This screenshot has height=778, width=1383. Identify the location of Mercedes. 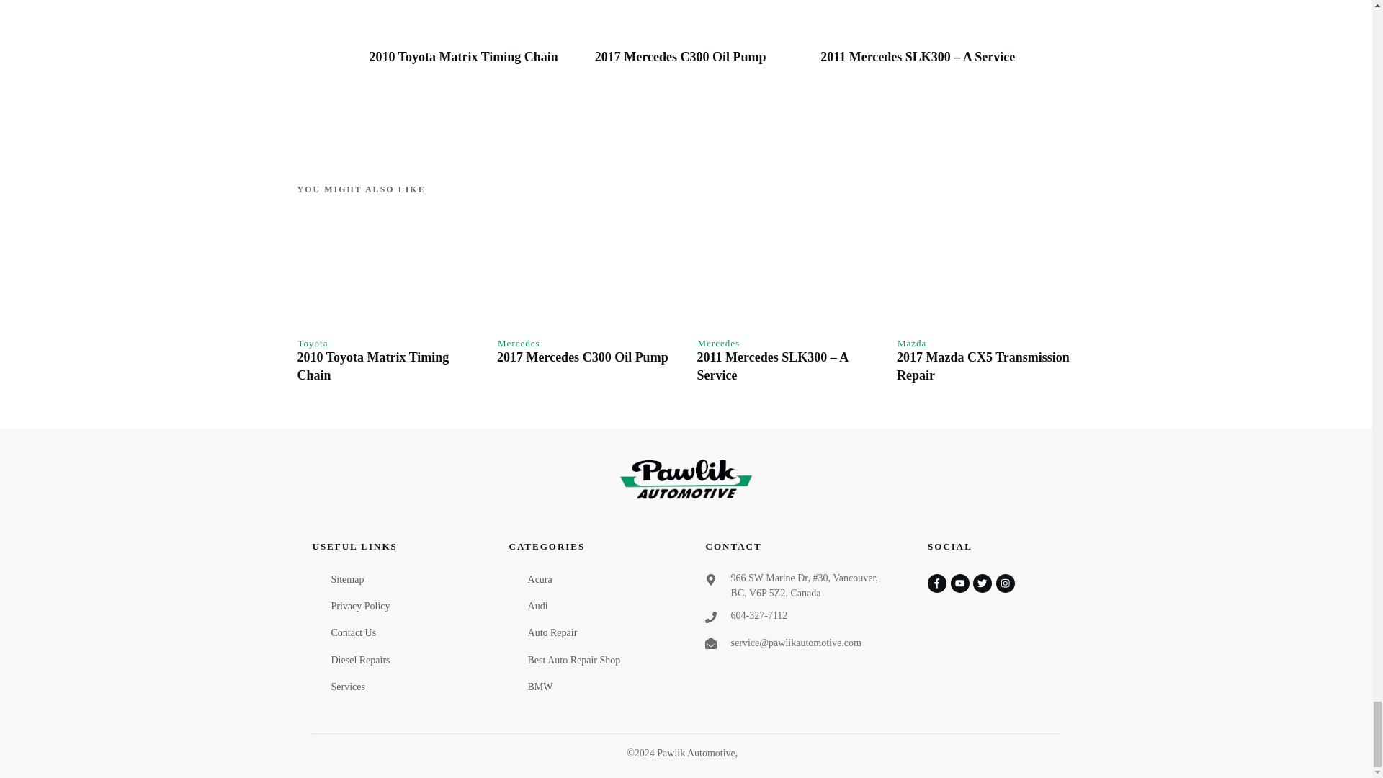
(718, 343).